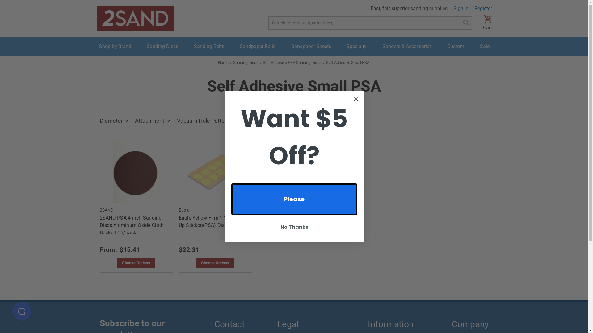  What do you see at coordinates (348, 62) in the screenshot?
I see `Self Adhesive Small PSA` at bounding box center [348, 62].